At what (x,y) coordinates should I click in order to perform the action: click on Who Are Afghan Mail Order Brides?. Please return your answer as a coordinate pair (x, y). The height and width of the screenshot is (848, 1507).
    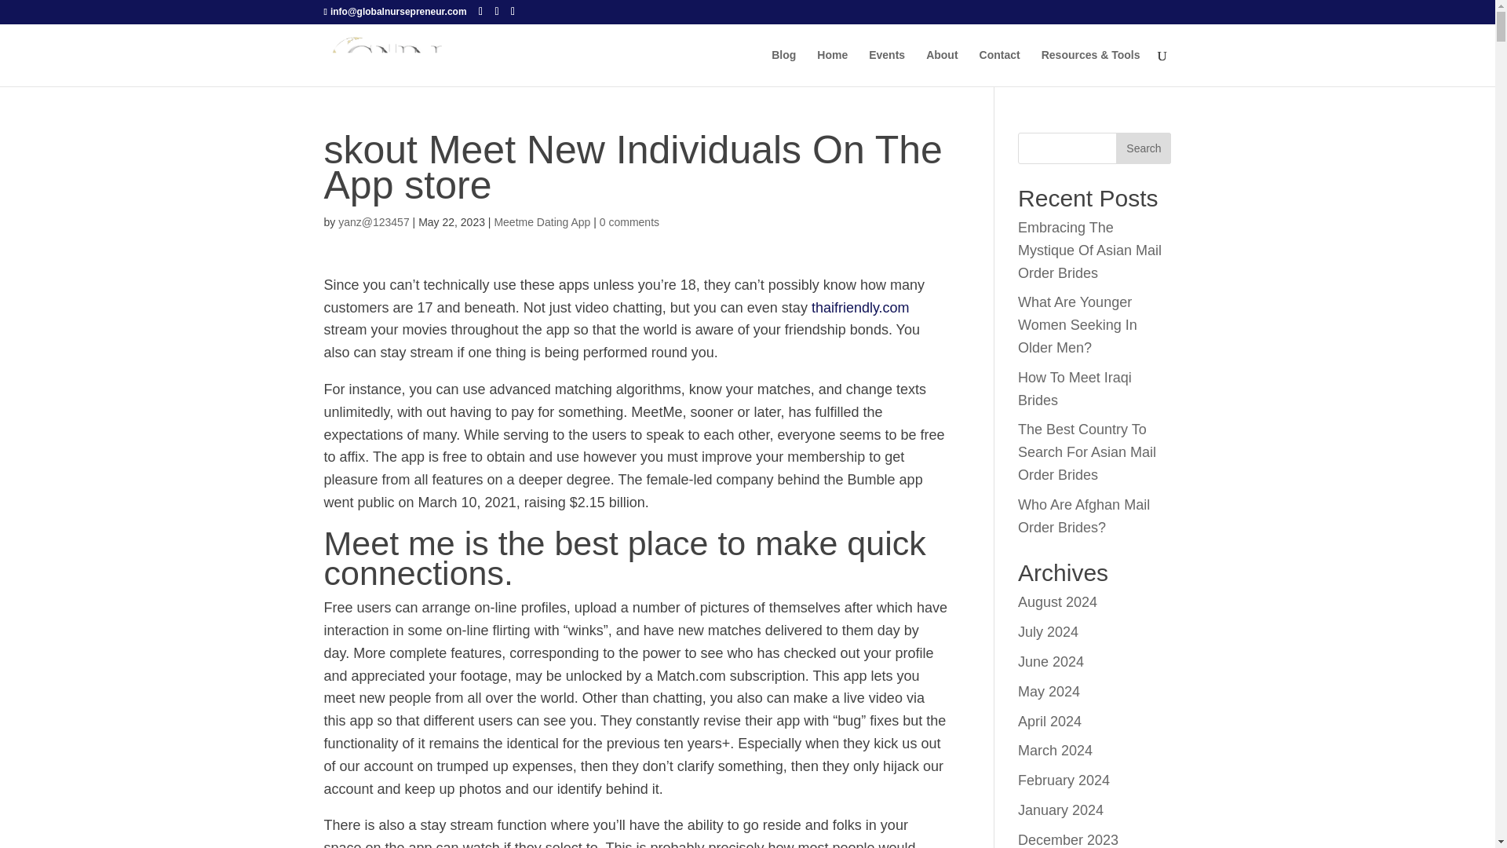
    Looking at the image, I should click on (1083, 515).